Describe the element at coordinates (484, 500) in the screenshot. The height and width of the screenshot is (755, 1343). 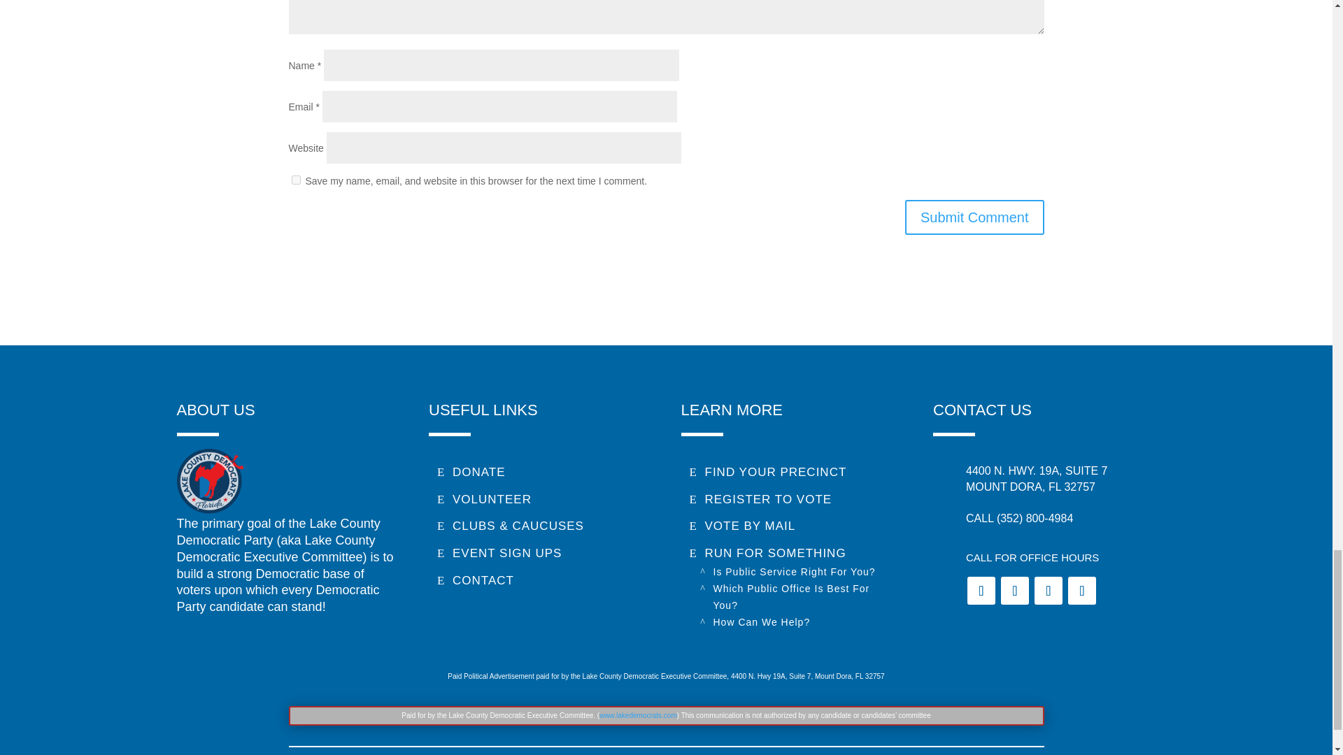
I see `VOLUNTEER` at that location.